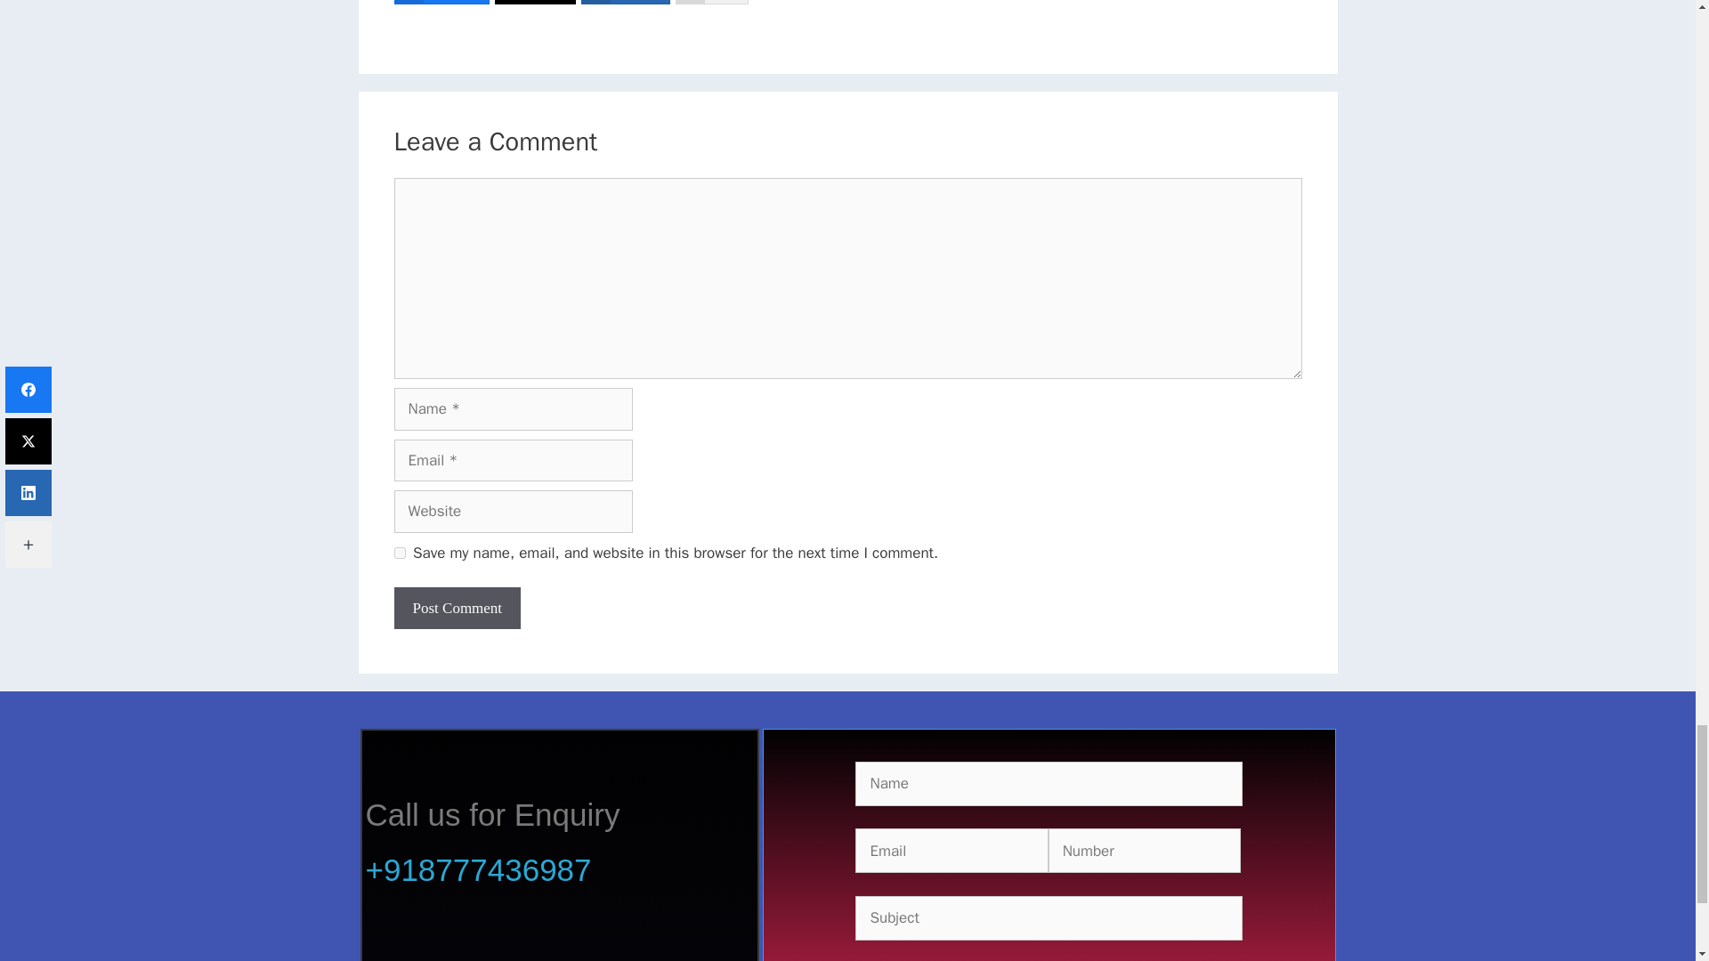  What do you see at coordinates (399, 552) in the screenshot?
I see `yes` at bounding box center [399, 552].